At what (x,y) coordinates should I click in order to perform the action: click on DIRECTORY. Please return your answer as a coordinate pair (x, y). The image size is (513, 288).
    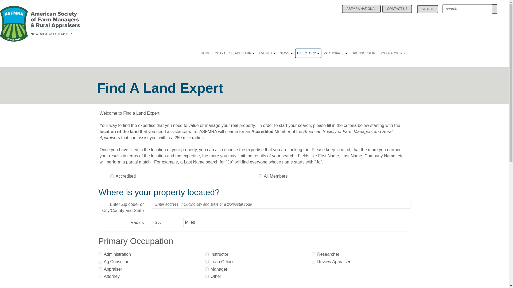
    Looking at the image, I should click on (308, 53).